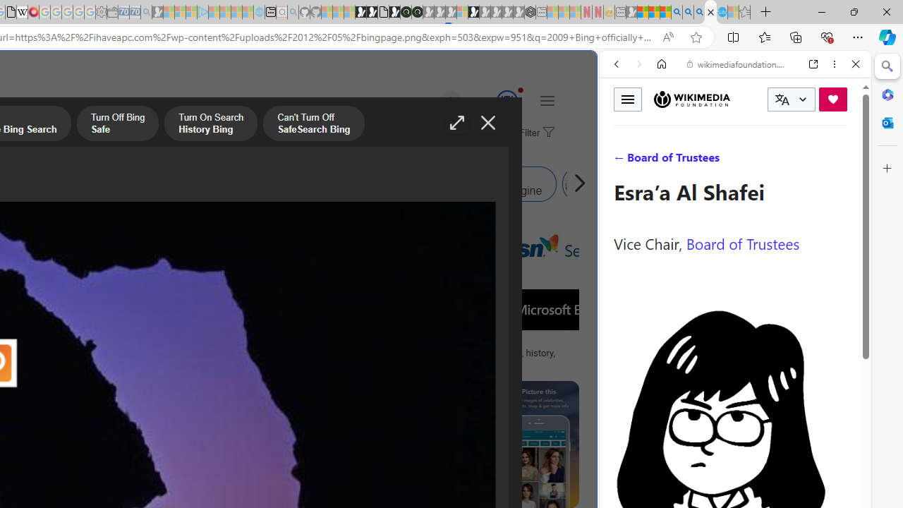  I want to click on Https Bing Search Q MSN, so click(627, 183).